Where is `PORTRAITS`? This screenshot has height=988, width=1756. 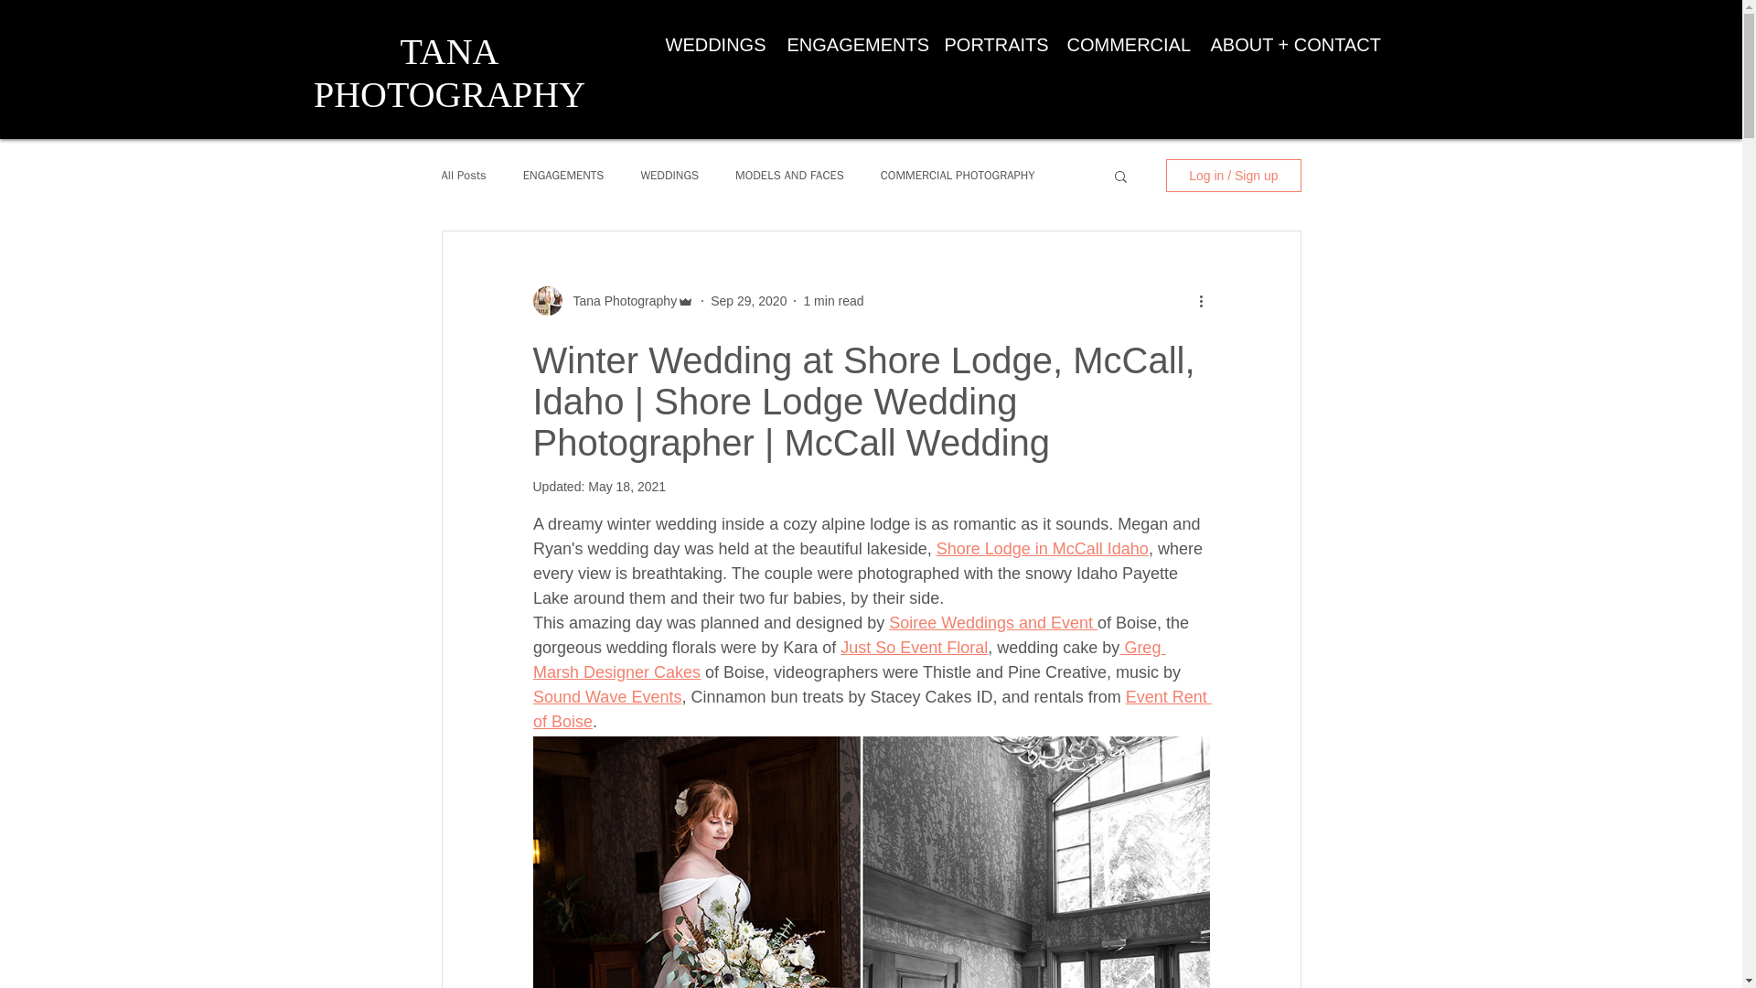
PORTRAITS is located at coordinates (991, 44).